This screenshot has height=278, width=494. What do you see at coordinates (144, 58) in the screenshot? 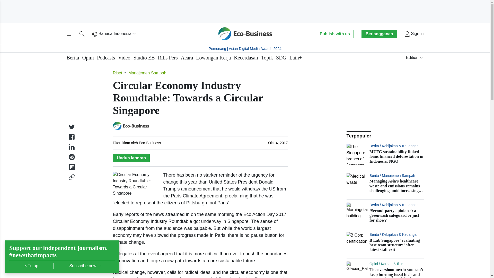
I see `Studio EB` at bounding box center [144, 58].